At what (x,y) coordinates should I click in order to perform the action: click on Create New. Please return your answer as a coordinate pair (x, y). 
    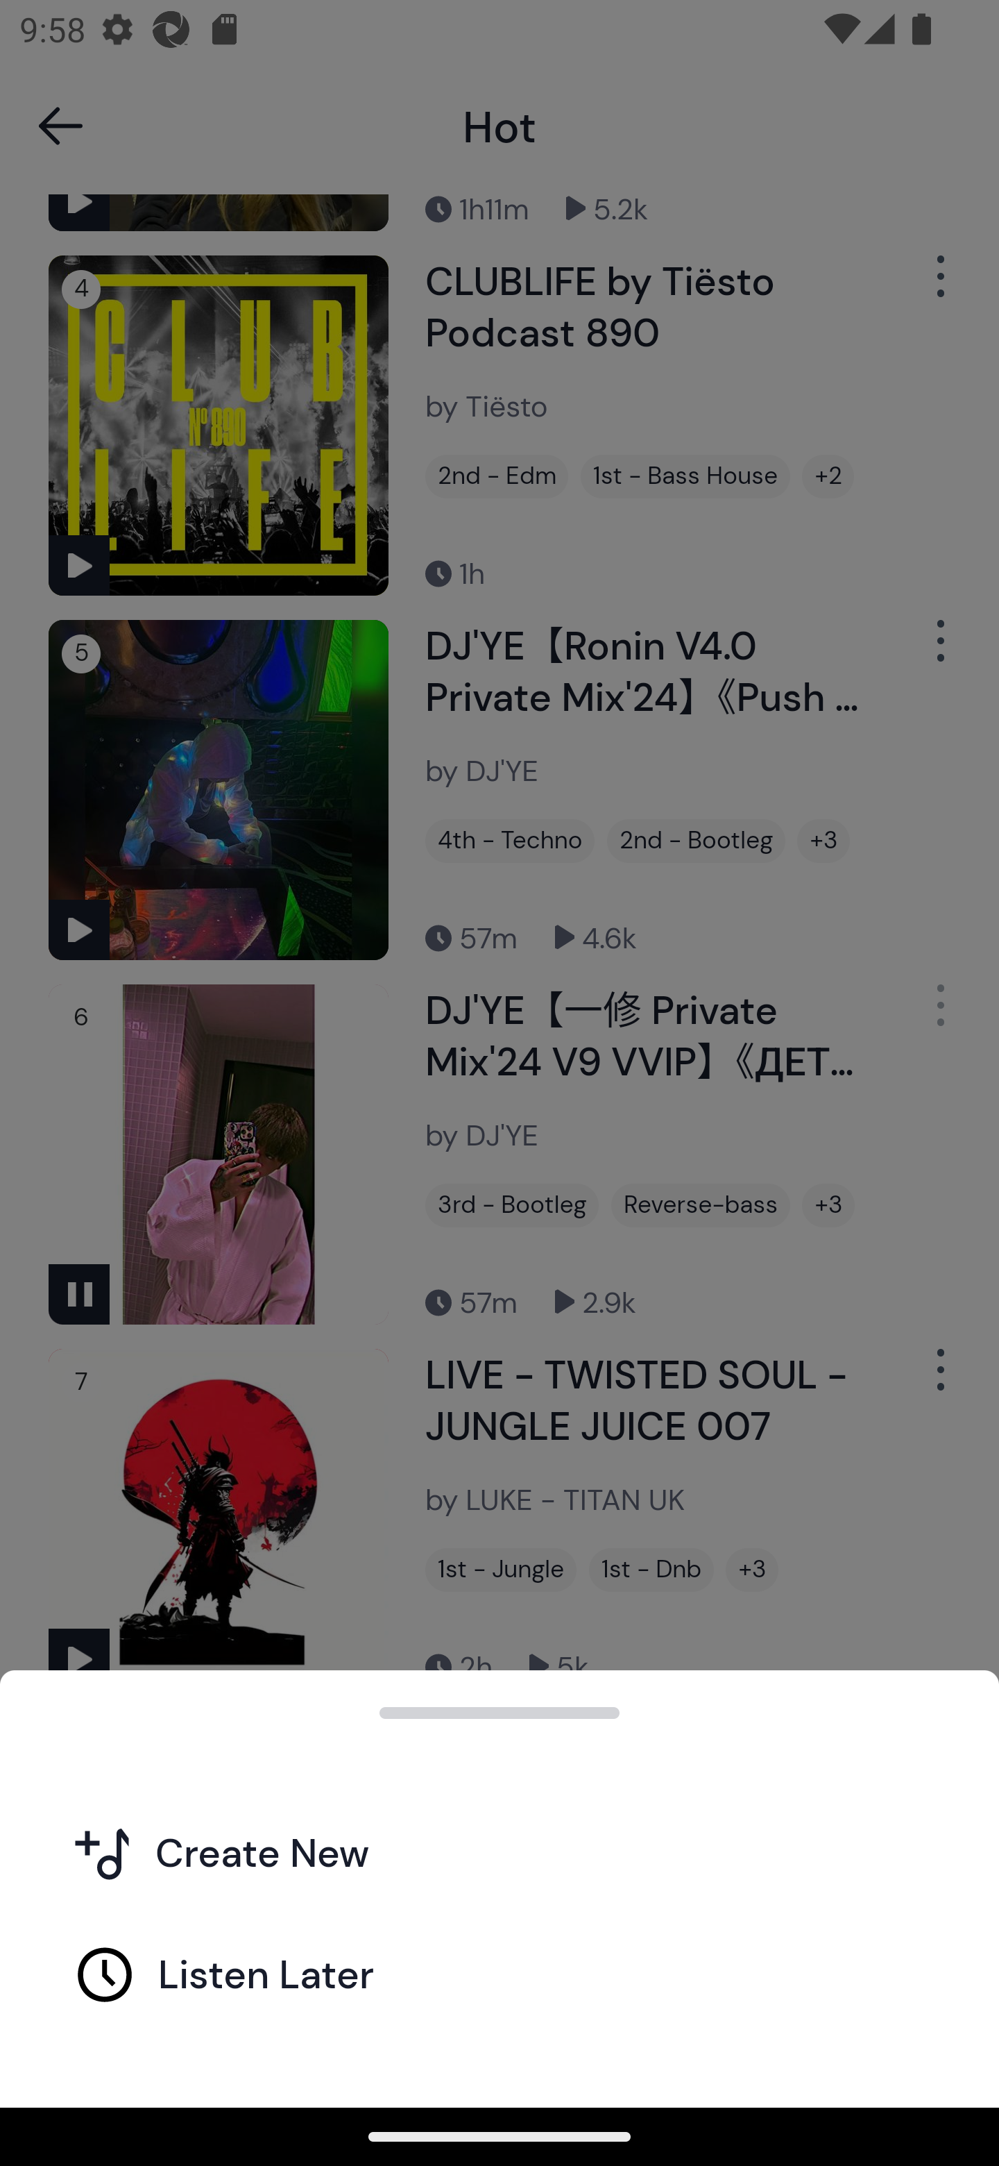
    Looking at the image, I should click on (499, 1852).